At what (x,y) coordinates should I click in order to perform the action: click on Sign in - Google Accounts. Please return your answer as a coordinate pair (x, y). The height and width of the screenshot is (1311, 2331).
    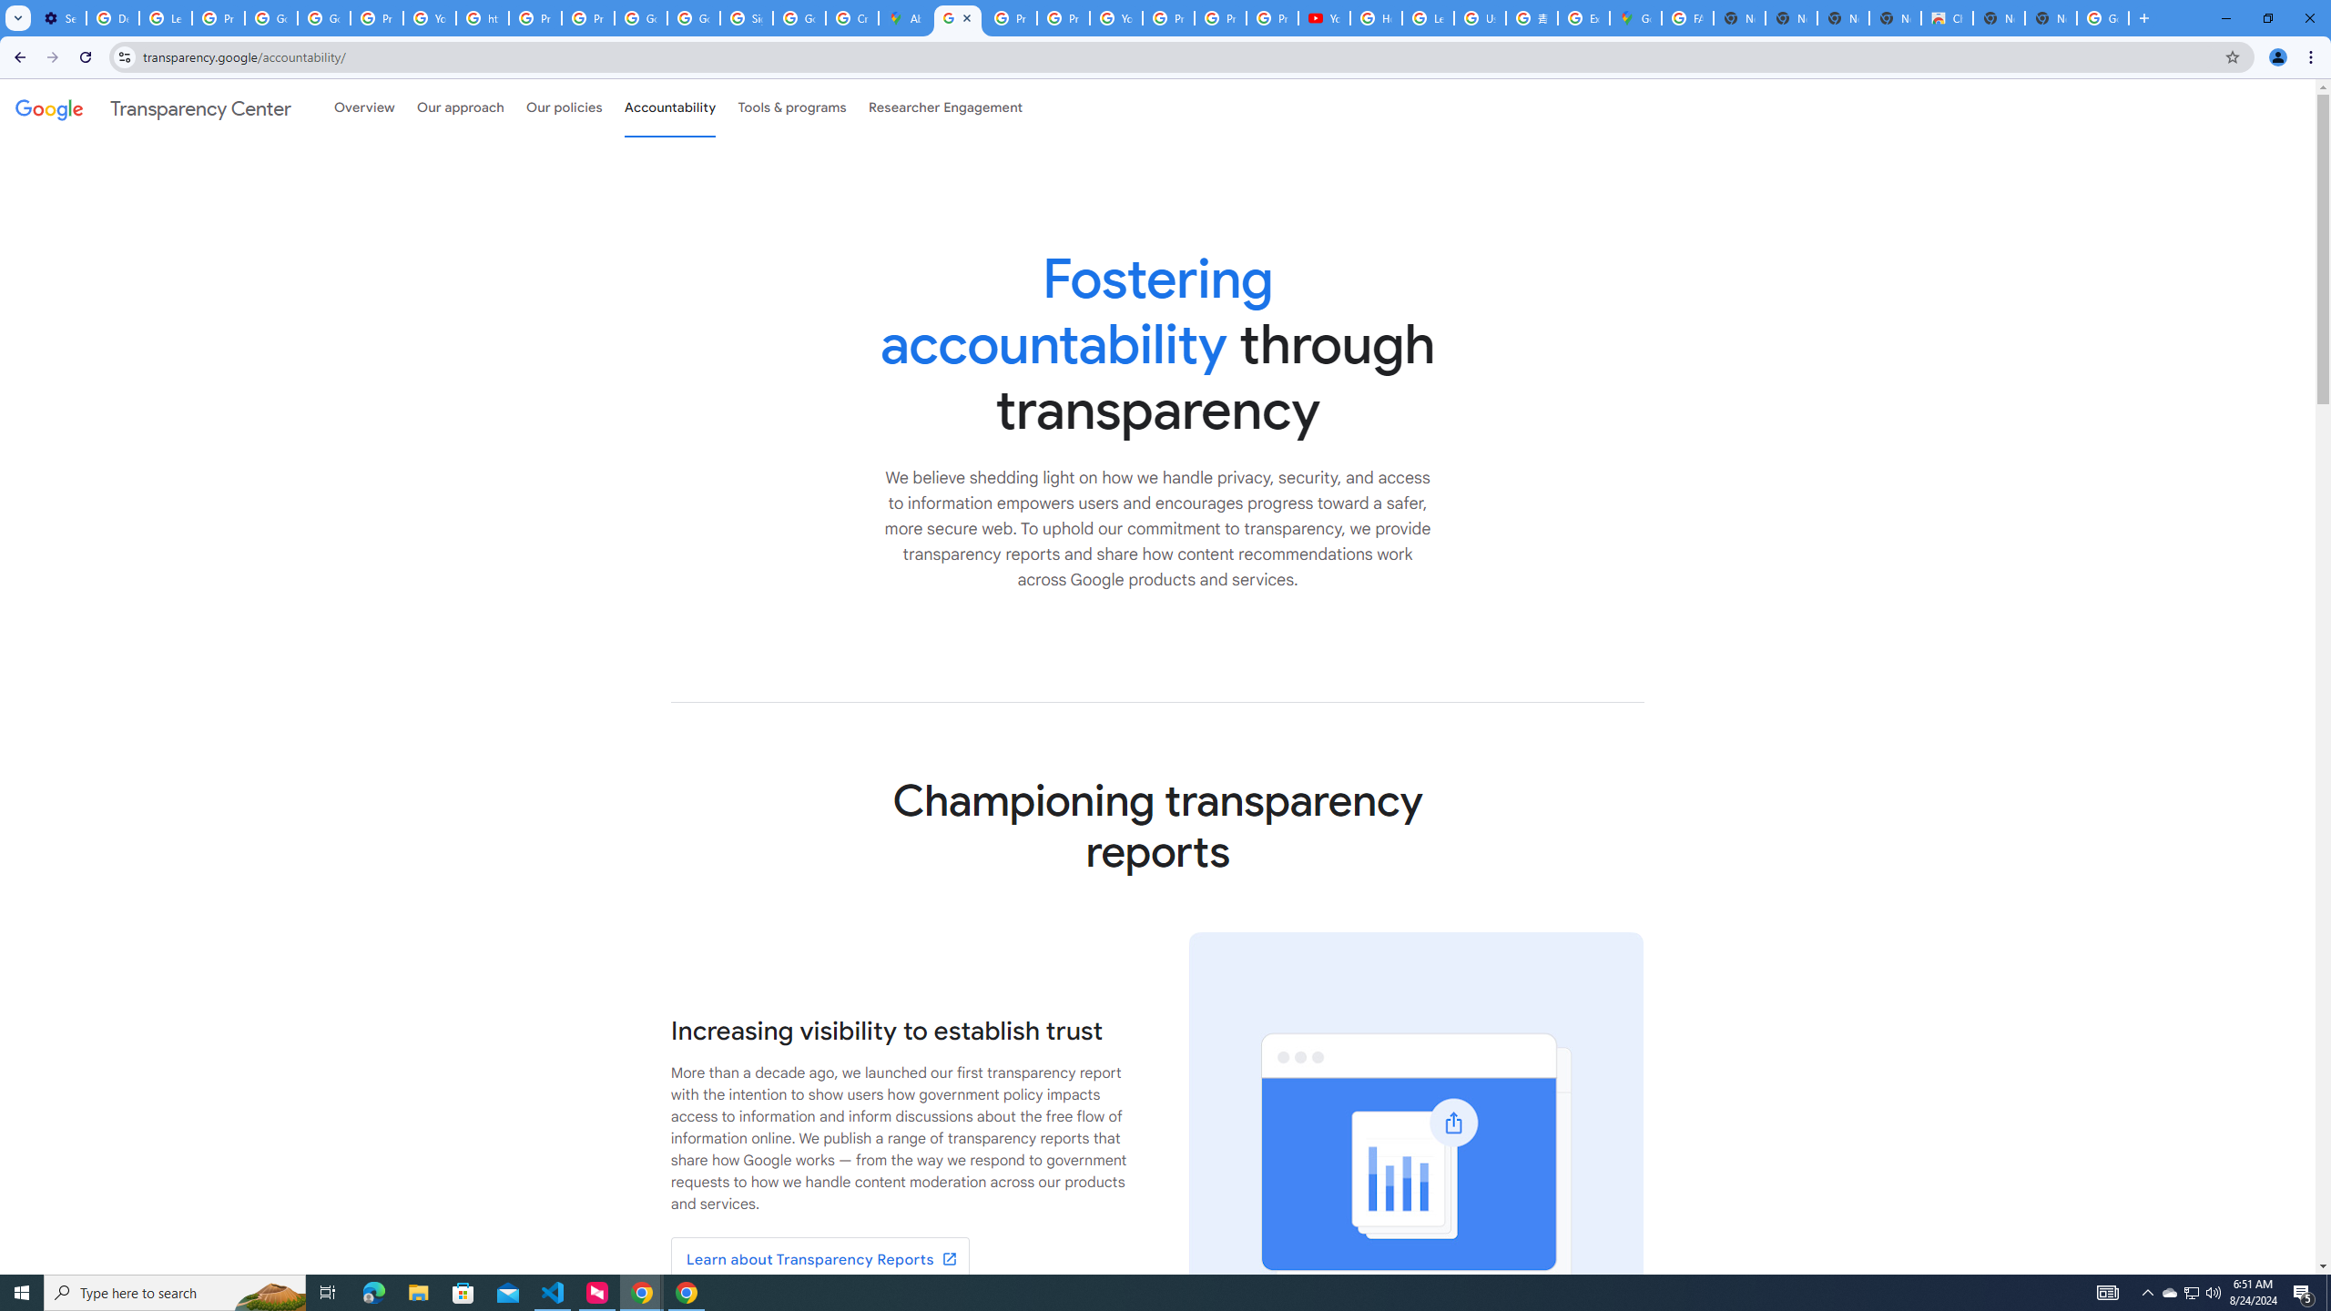
    Looking at the image, I should click on (745, 18).